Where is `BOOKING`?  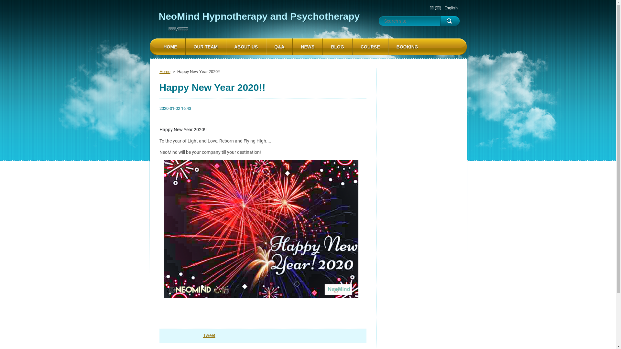 BOOKING is located at coordinates (408, 47).